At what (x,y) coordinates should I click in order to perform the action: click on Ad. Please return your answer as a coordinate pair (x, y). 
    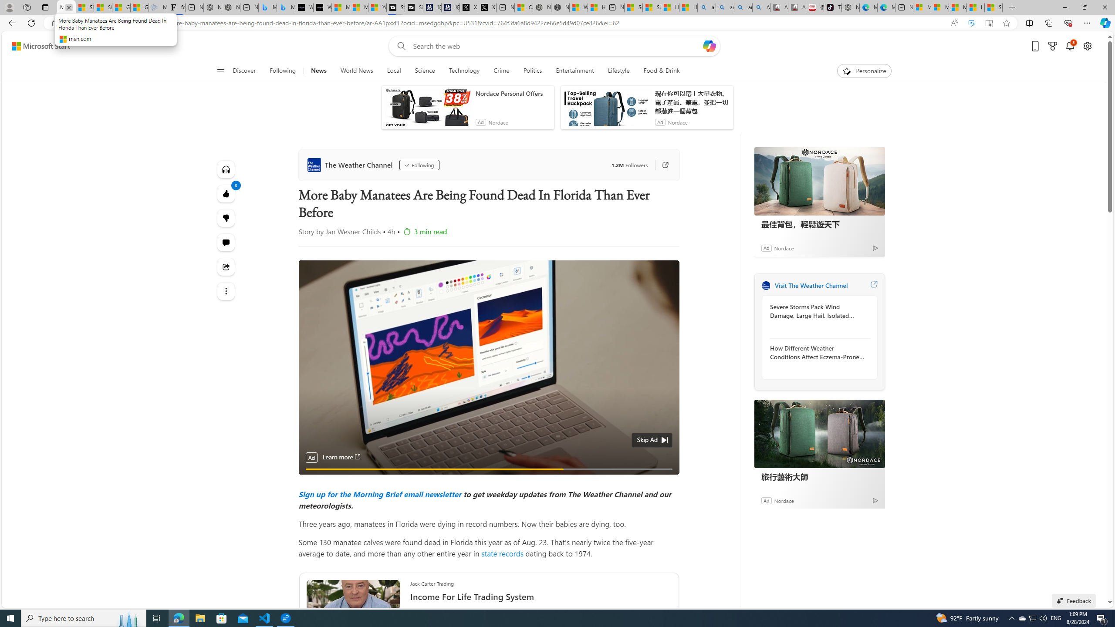
    Looking at the image, I should click on (766, 500).